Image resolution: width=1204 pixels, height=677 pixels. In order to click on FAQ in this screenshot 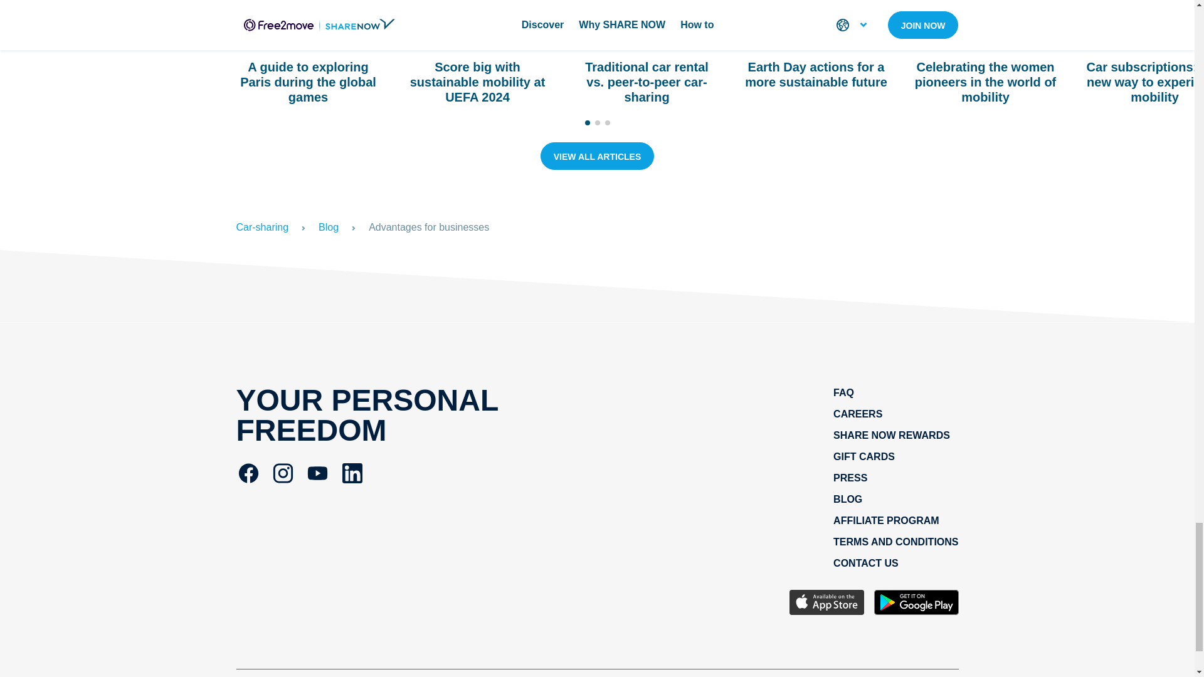, I will do `click(843, 392)`.